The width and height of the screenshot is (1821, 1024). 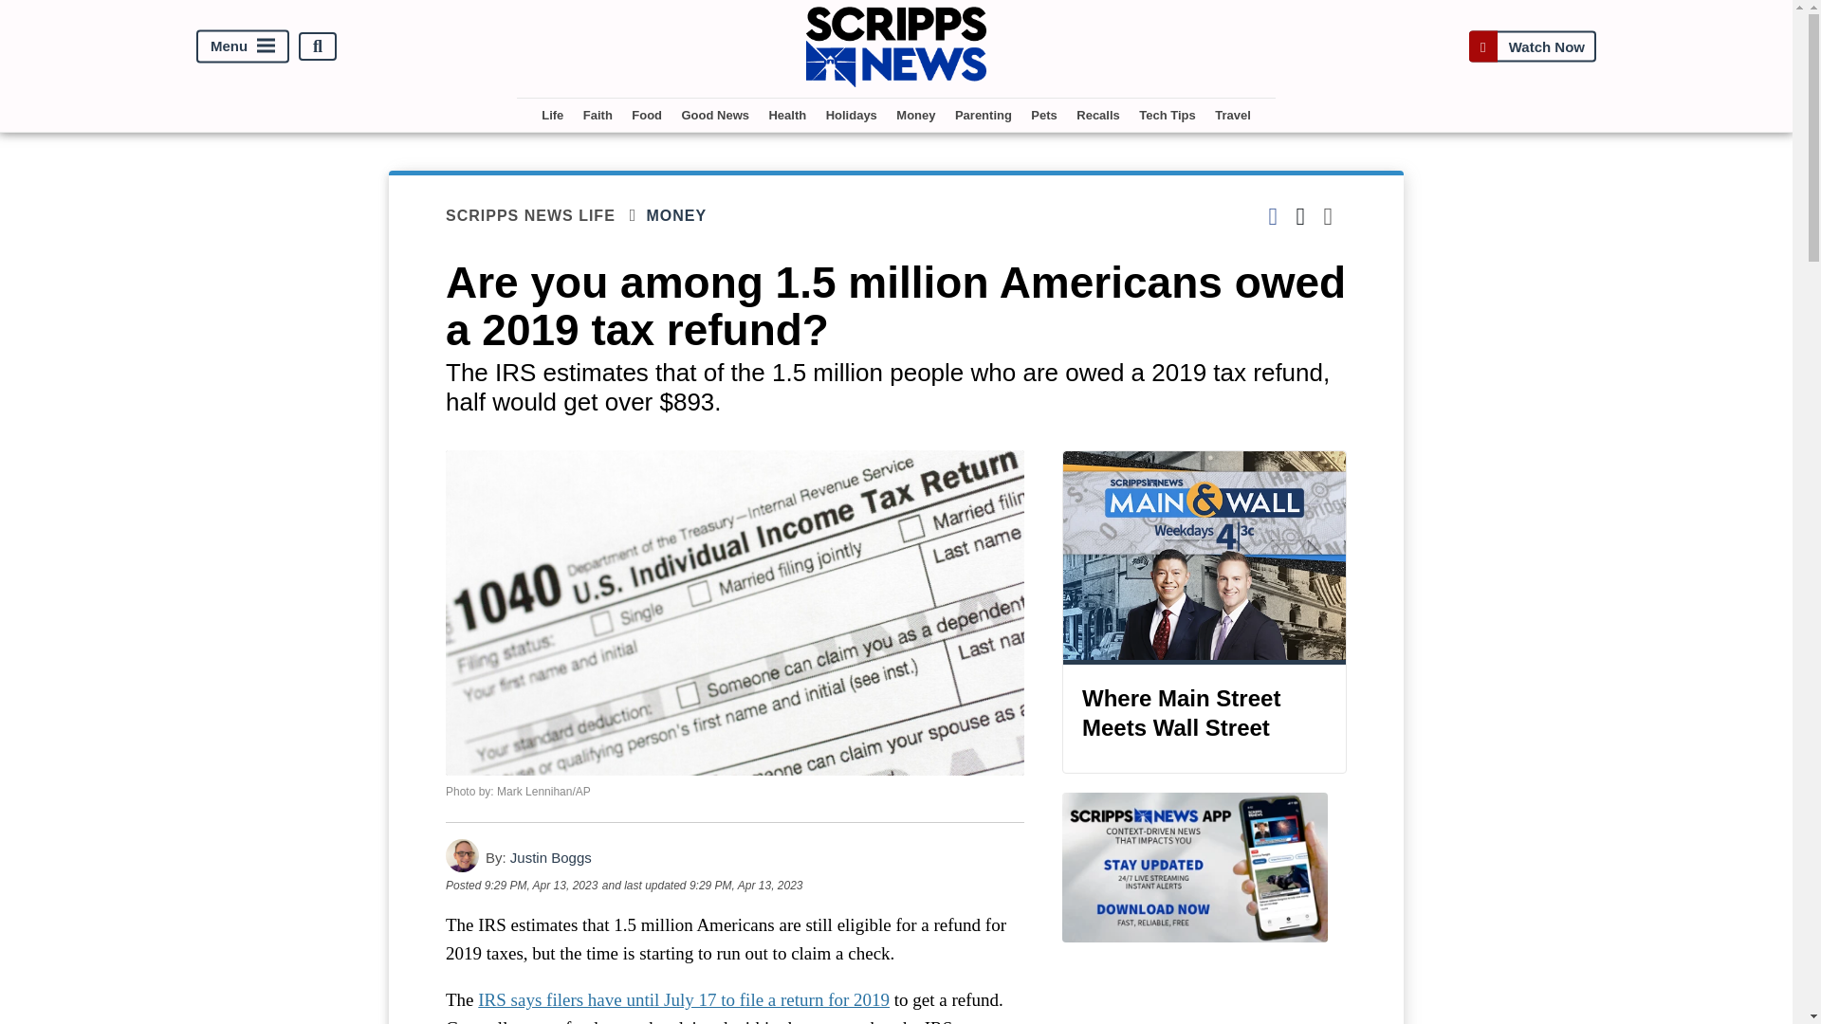 I want to click on Faith, so click(x=598, y=115).